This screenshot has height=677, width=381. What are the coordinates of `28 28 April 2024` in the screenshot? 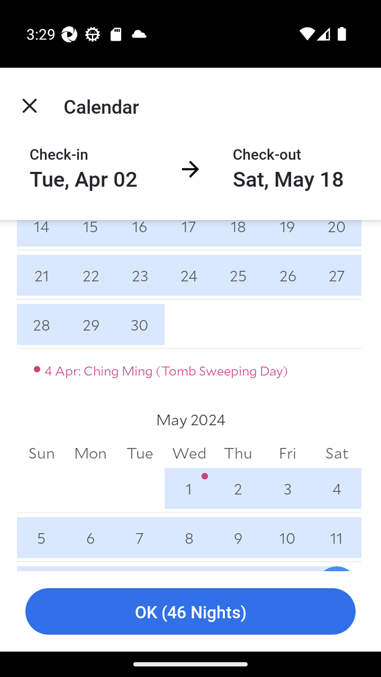 It's located at (41, 325).